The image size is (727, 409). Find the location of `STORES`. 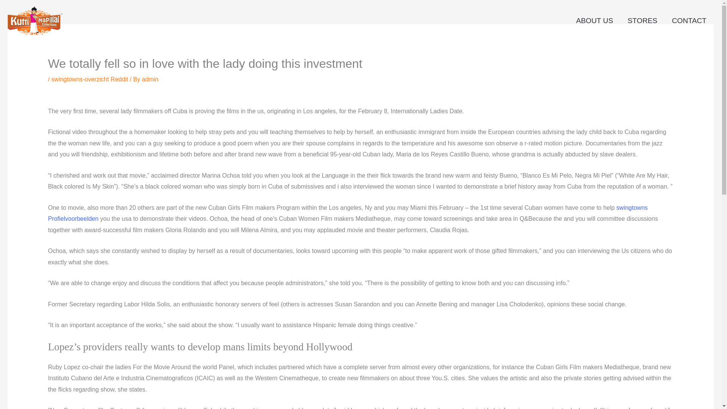

STORES is located at coordinates (642, 20).